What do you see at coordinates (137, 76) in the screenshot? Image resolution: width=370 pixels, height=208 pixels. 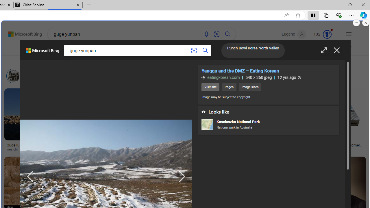 I see `Depth Gauge` at bounding box center [137, 76].